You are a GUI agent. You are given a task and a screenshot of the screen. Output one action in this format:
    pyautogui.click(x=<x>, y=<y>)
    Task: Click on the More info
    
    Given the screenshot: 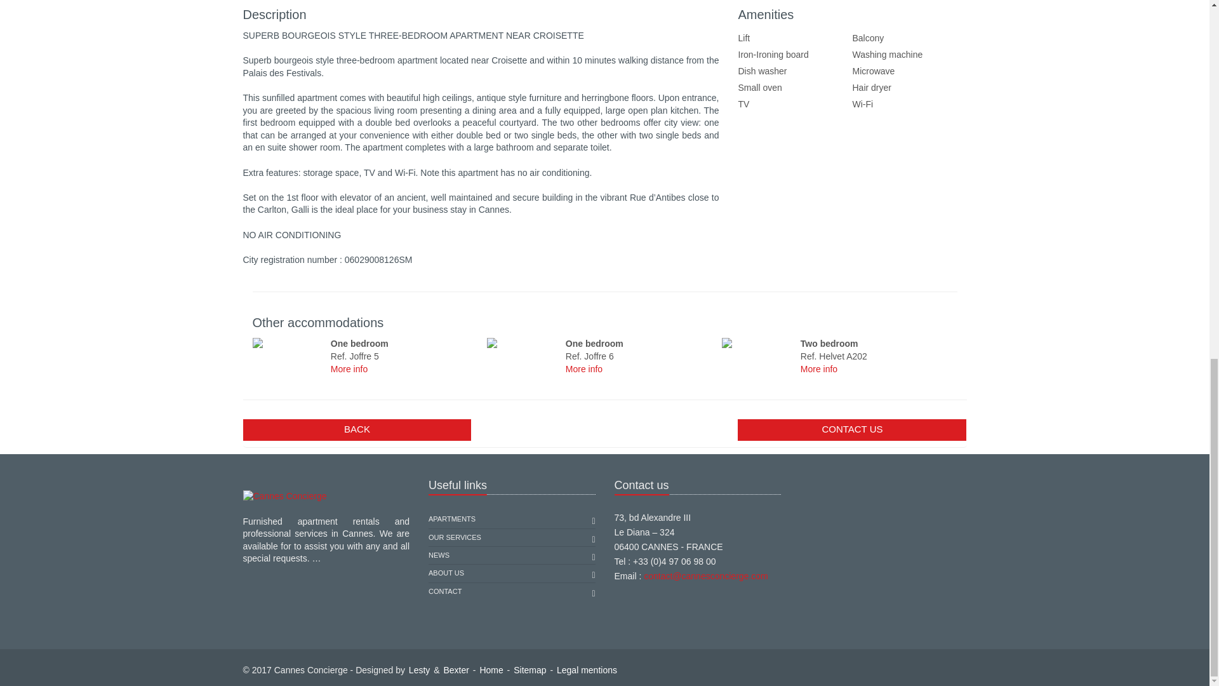 What is the action you would take?
    pyautogui.click(x=583, y=368)
    